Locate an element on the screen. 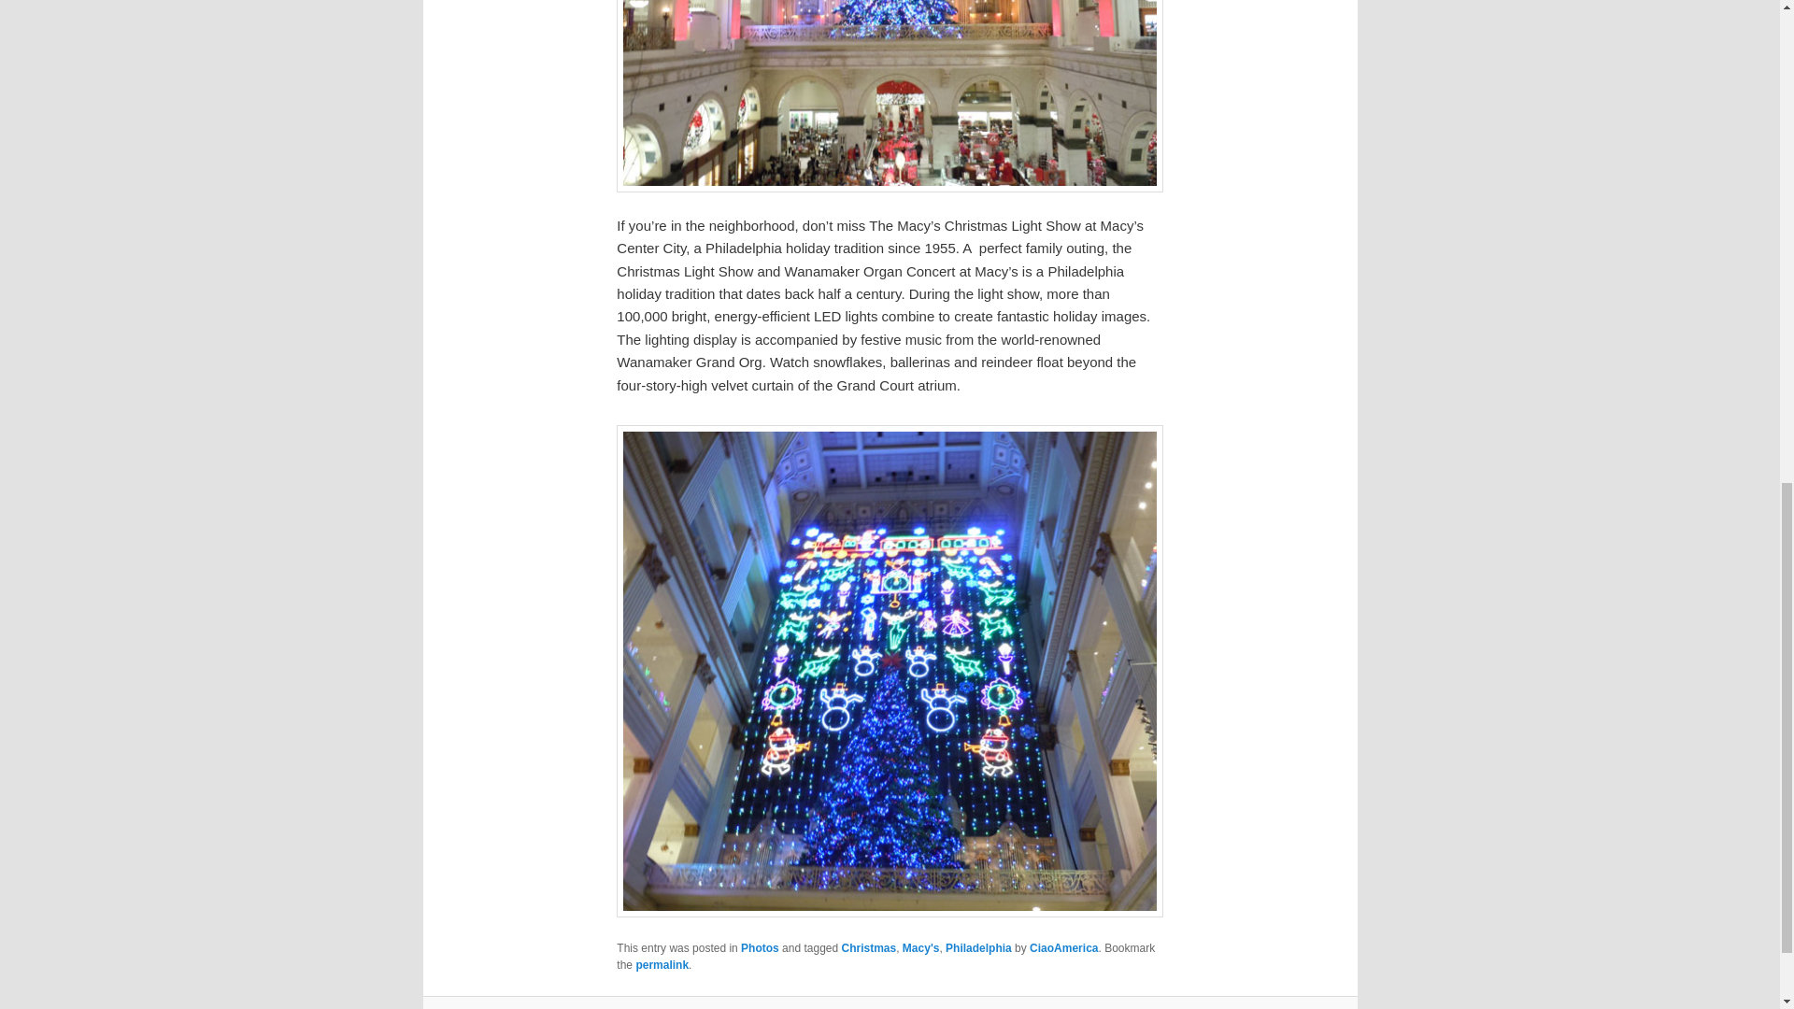 This screenshot has height=1009, width=1794. CiaoAmerica is located at coordinates (1063, 947).